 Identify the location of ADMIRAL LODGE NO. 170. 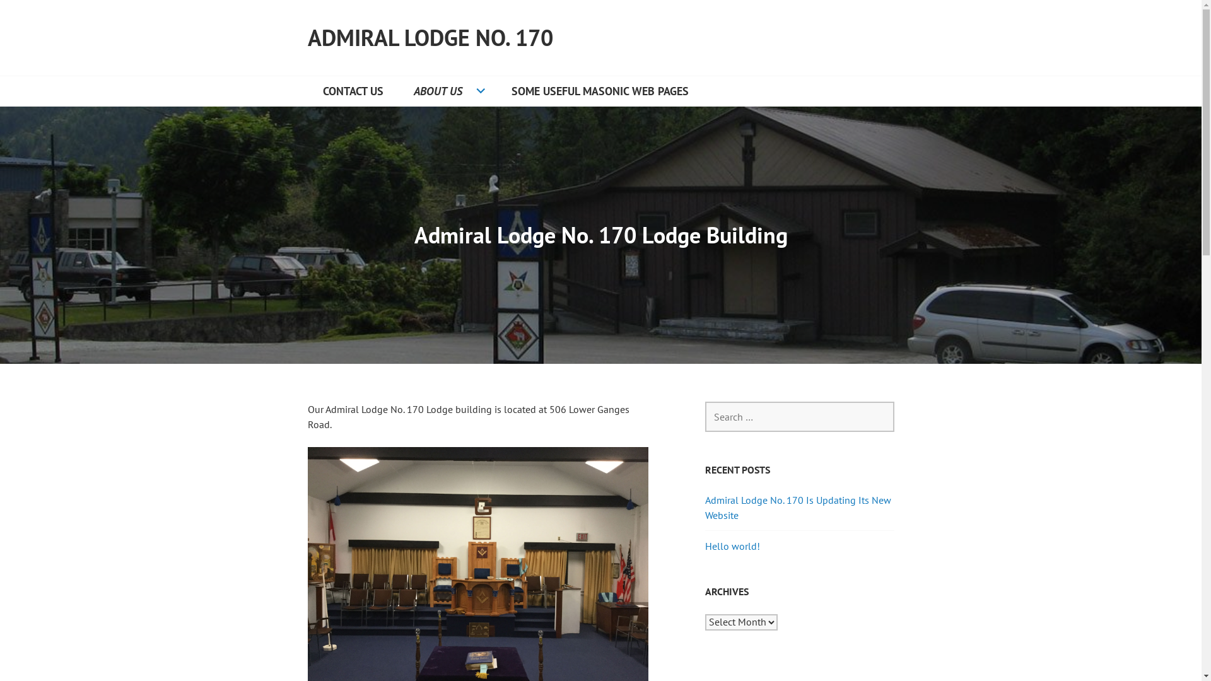
(430, 38).